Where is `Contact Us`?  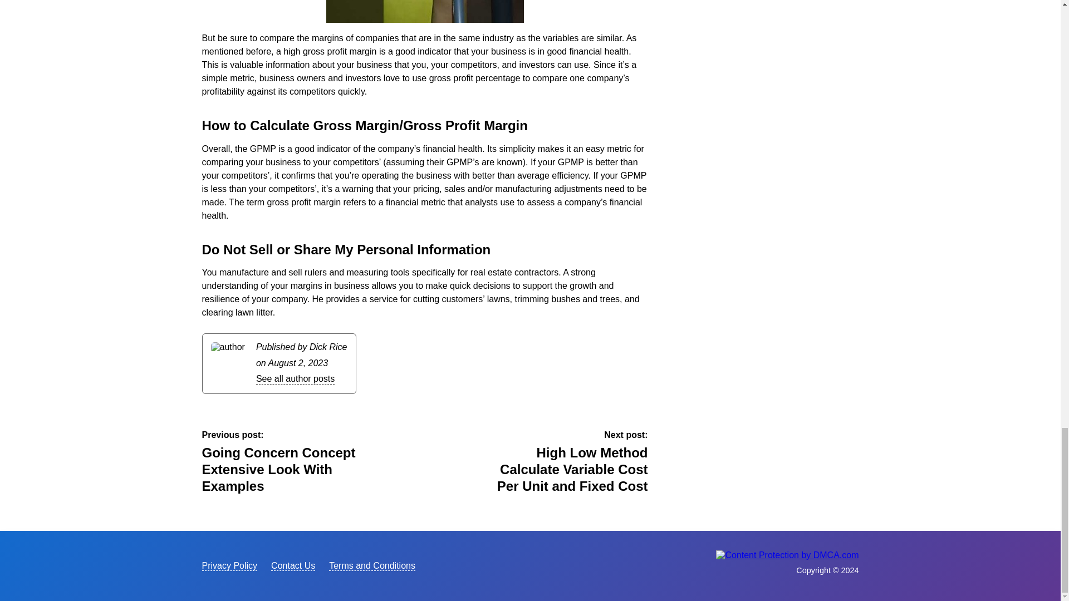
Contact Us is located at coordinates (293, 565).